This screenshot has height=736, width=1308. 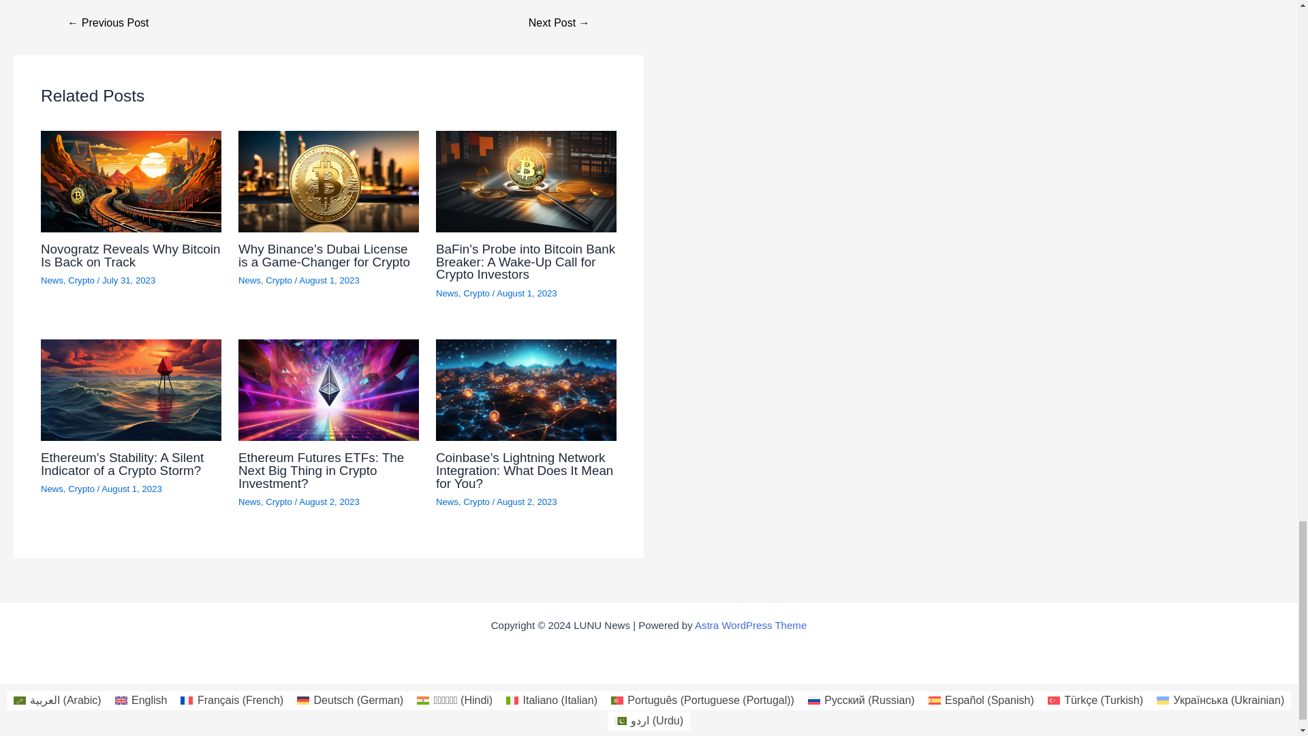 What do you see at coordinates (476, 293) in the screenshot?
I see `Crypto` at bounding box center [476, 293].